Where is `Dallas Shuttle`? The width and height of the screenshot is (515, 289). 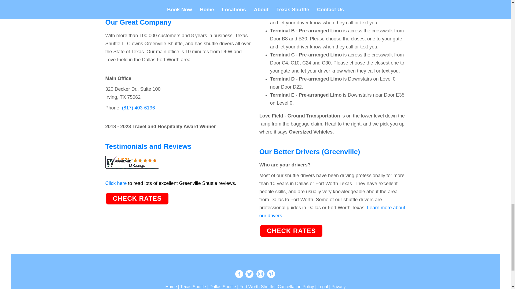
Dallas Shuttle is located at coordinates (223, 287).